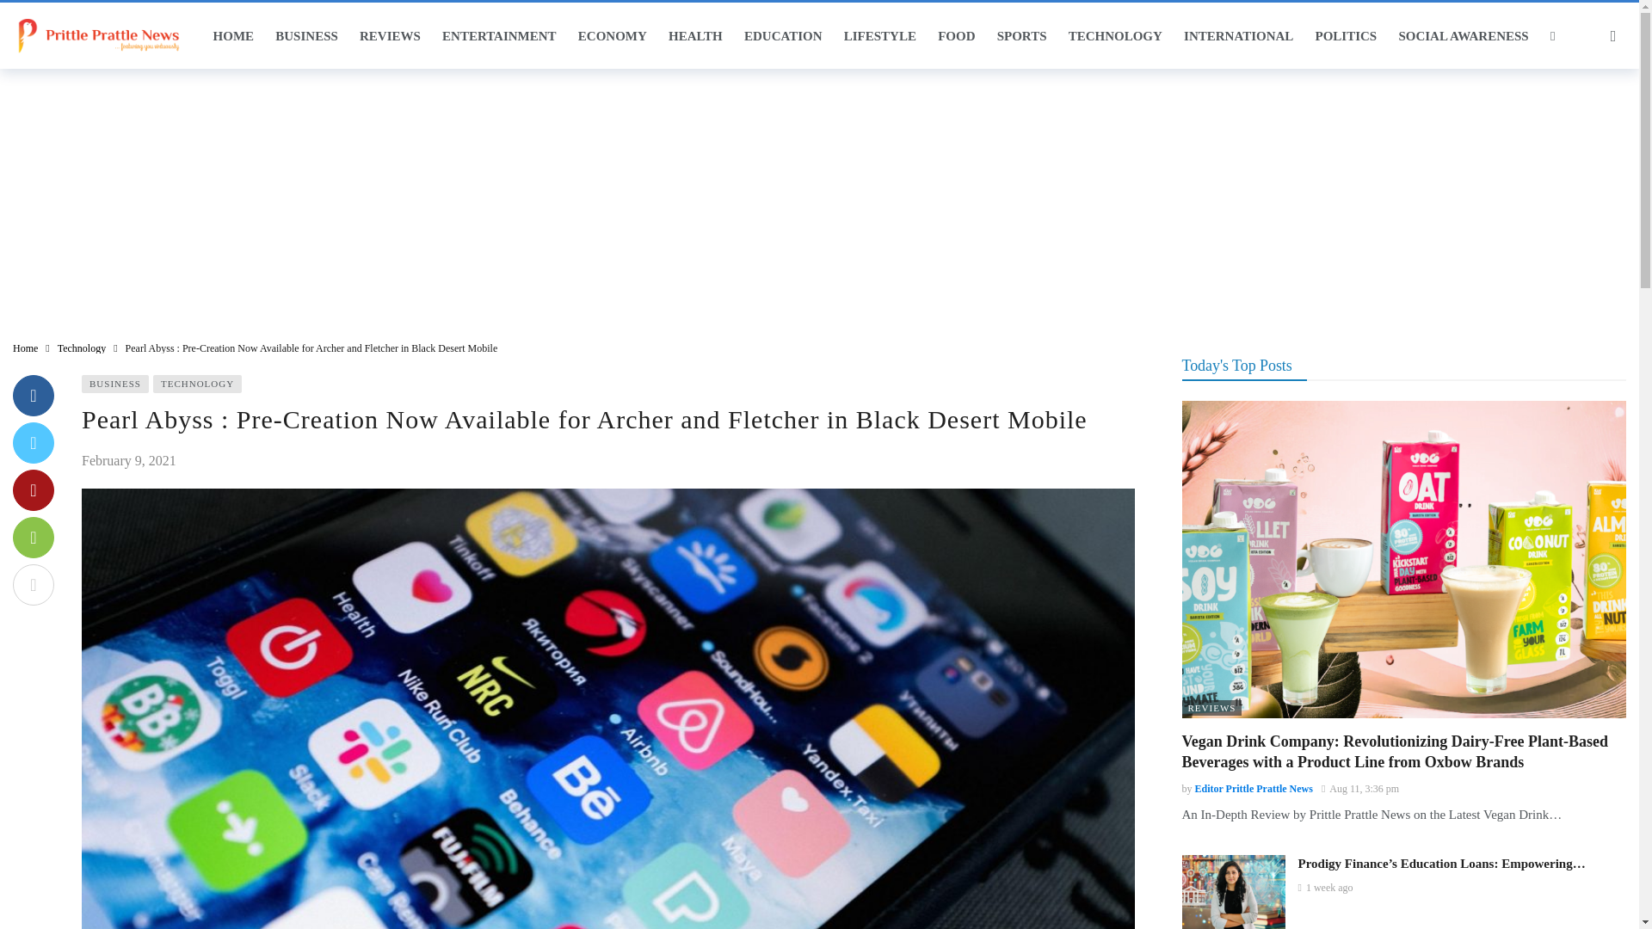 Image resolution: width=1652 pixels, height=929 pixels. I want to click on POLITICS, so click(1346, 36).